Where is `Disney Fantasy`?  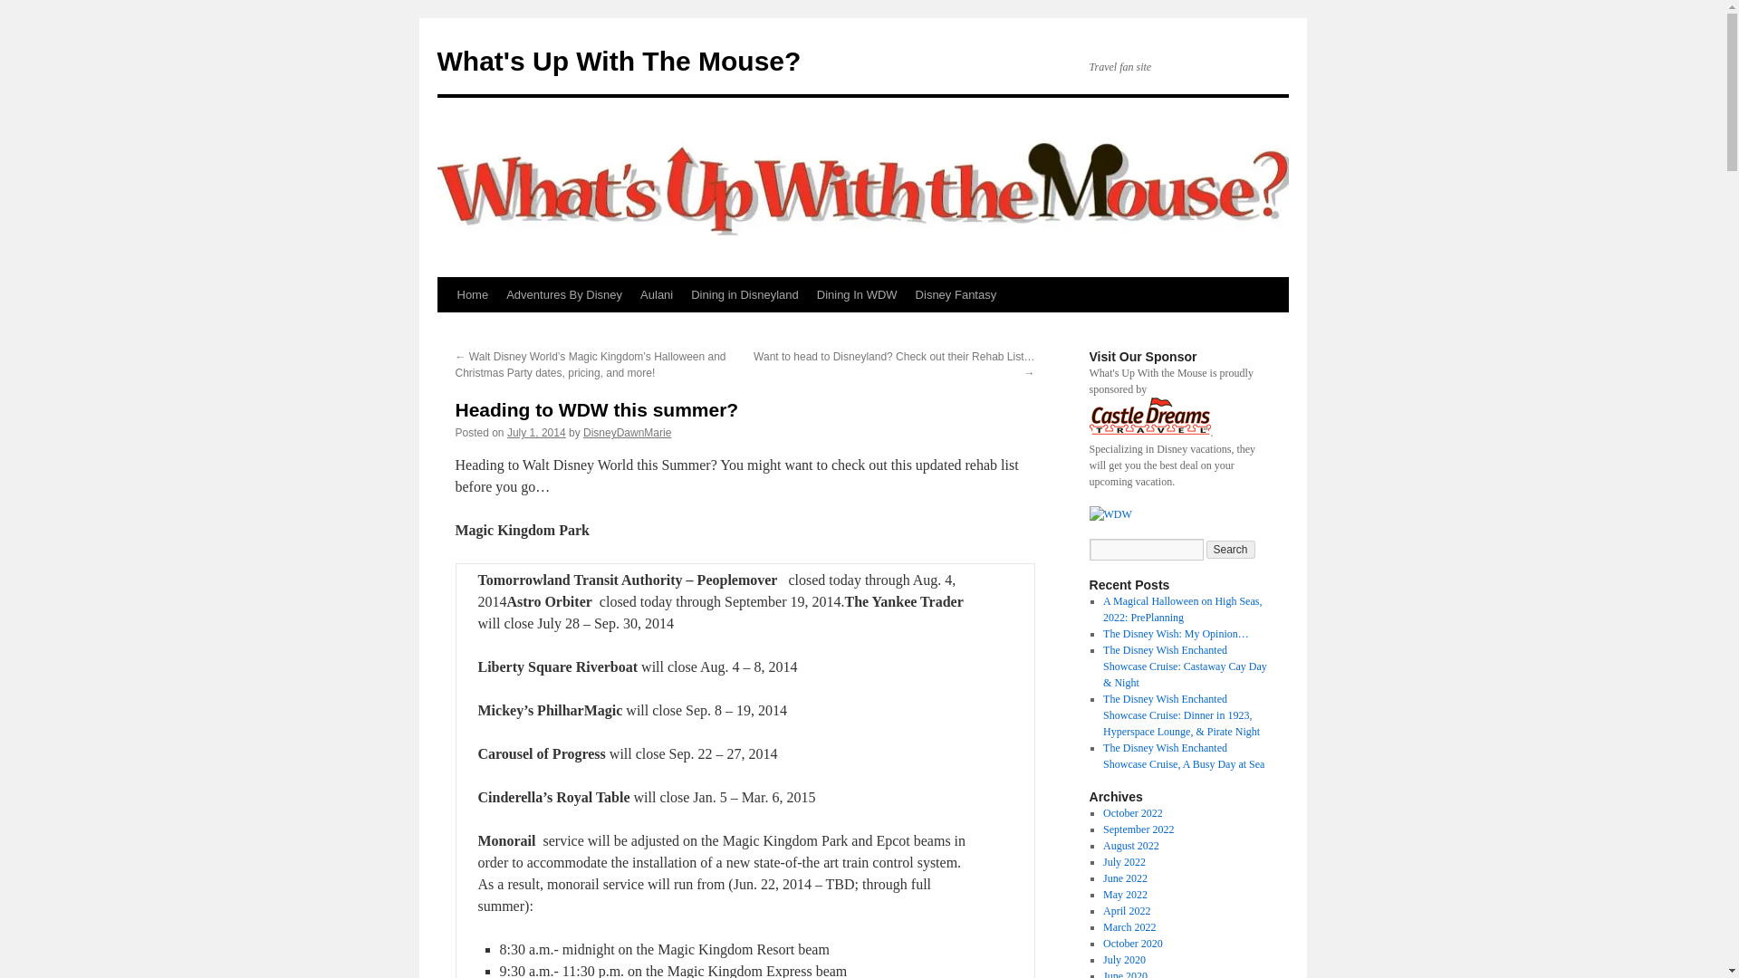 Disney Fantasy is located at coordinates (956, 294).